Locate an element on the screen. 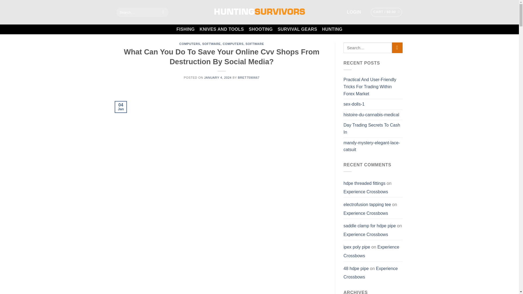  Cart is located at coordinates (386, 12).